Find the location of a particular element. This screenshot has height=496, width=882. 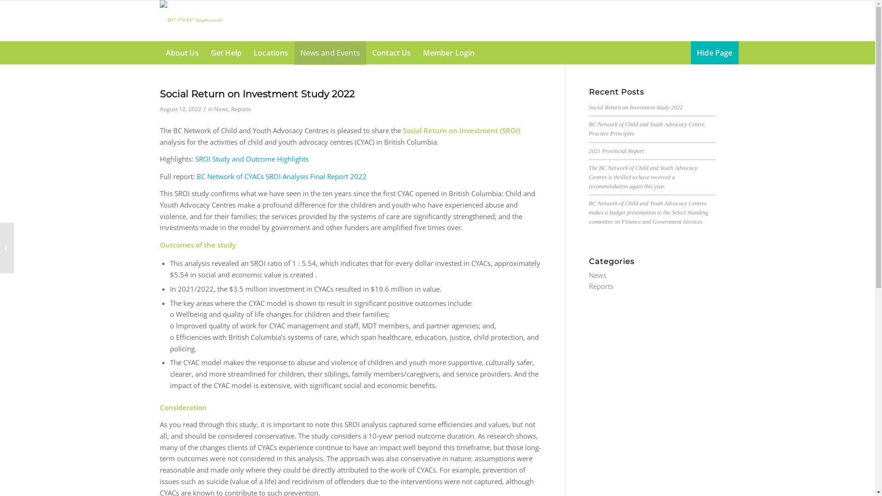

Reports is located at coordinates (601, 286).